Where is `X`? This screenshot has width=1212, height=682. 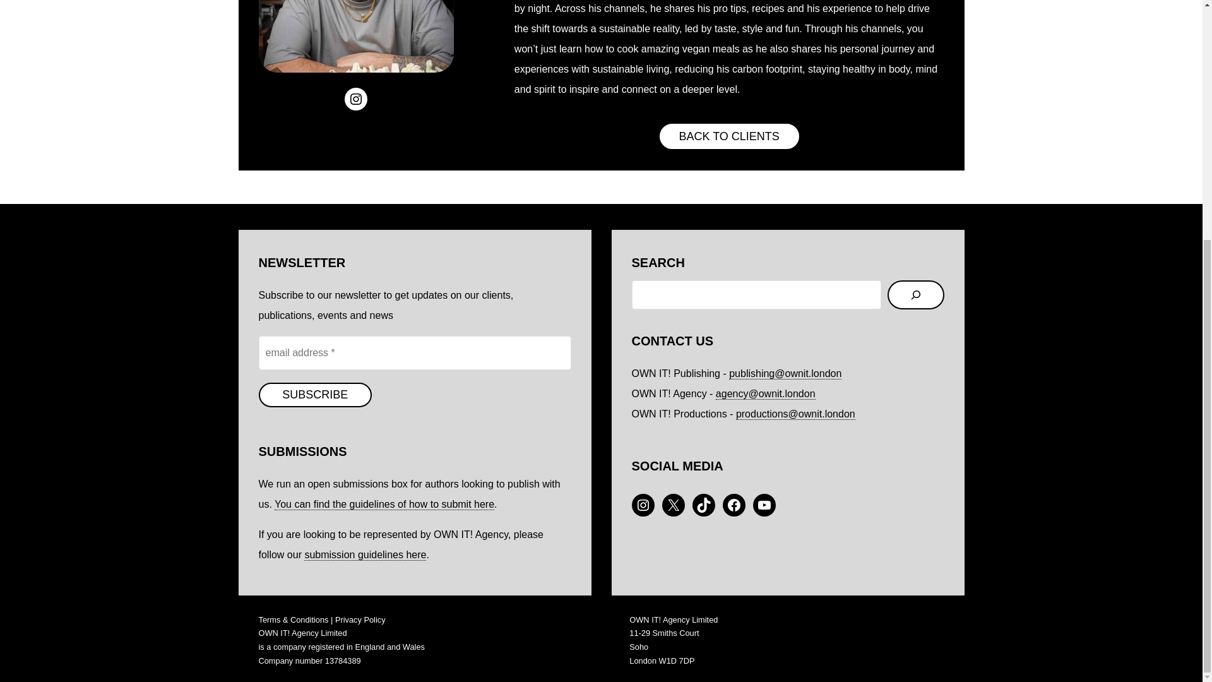
X is located at coordinates (673, 505).